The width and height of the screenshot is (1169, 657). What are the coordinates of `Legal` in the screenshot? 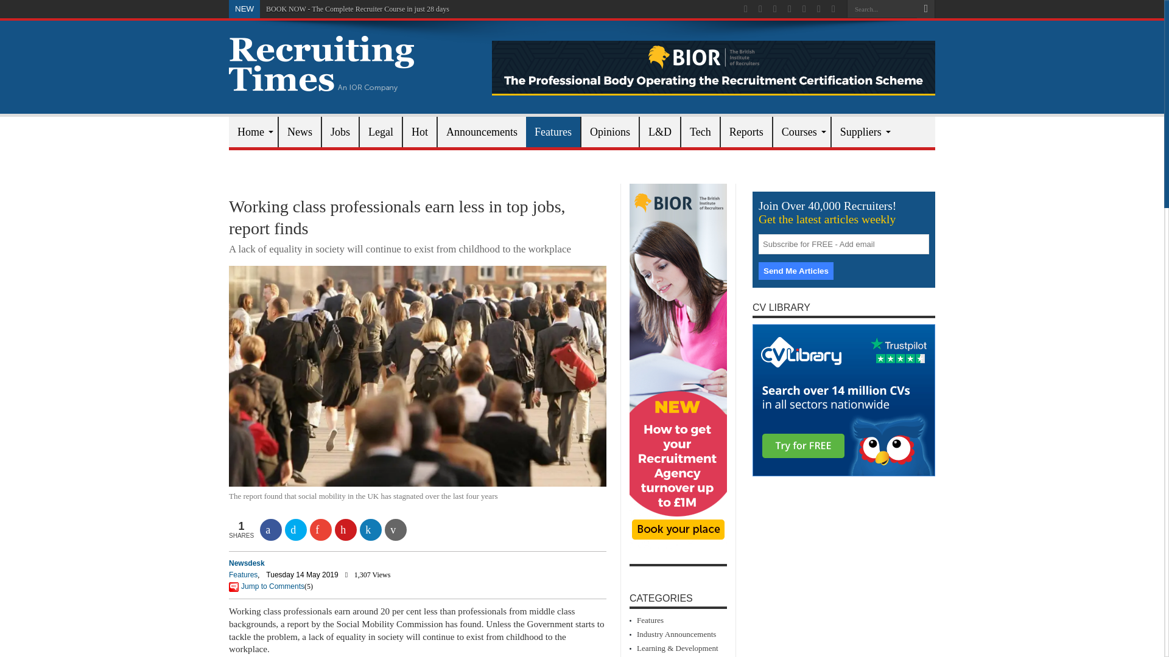 It's located at (380, 131).